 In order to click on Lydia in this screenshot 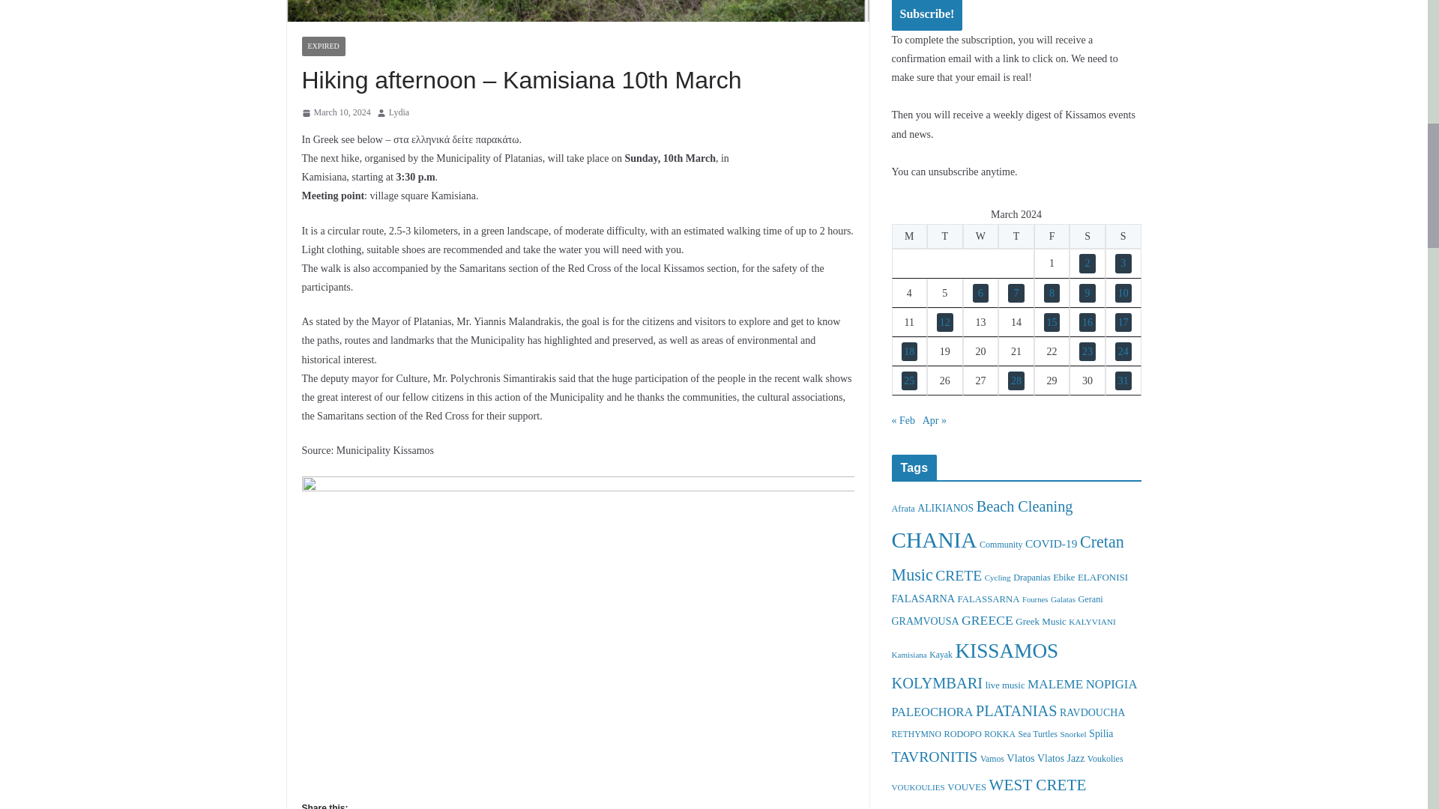, I will do `click(399, 113)`.